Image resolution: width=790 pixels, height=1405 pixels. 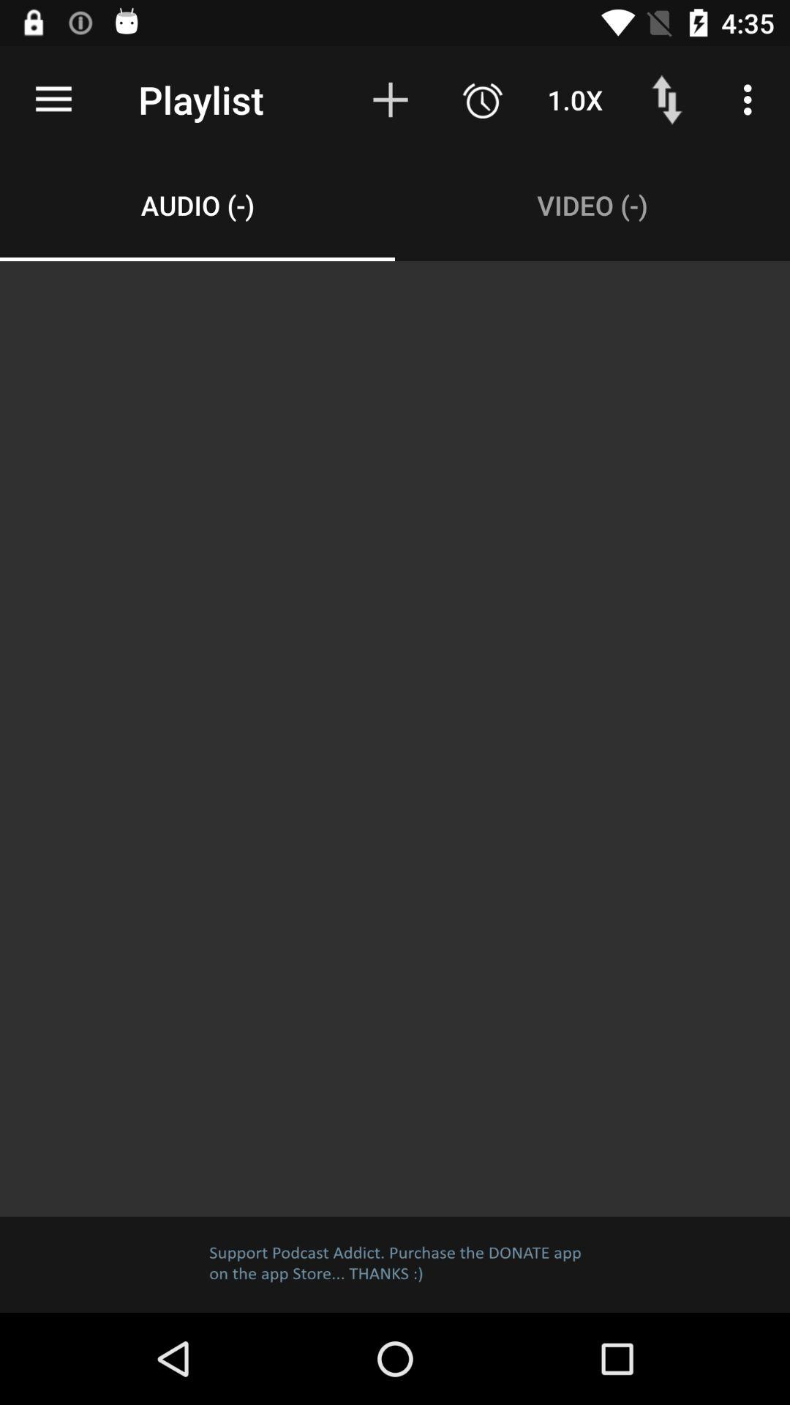 What do you see at coordinates (53, 100) in the screenshot?
I see `click the icon above audio (-) item` at bounding box center [53, 100].